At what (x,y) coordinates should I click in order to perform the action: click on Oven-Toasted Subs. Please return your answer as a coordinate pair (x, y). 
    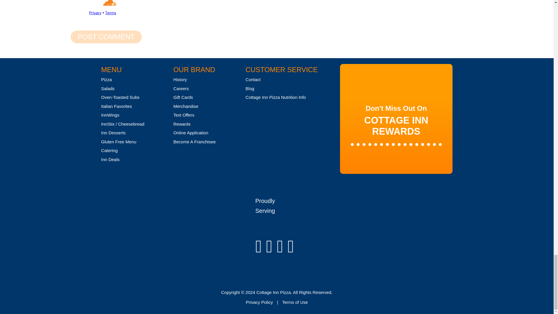
    Looking at the image, I should click on (120, 97).